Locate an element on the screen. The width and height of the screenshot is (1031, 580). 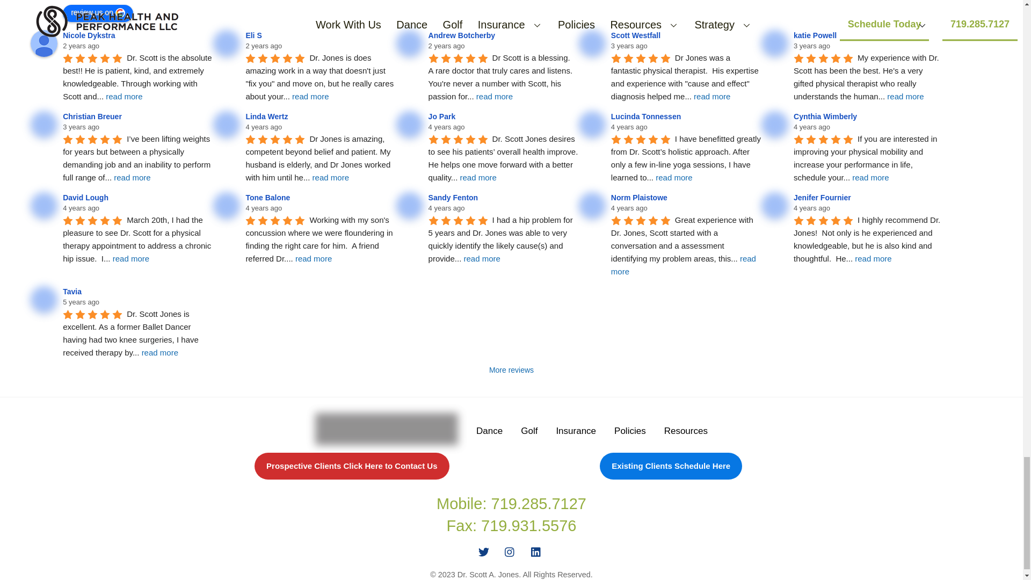
Eli S is located at coordinates (255, 35).